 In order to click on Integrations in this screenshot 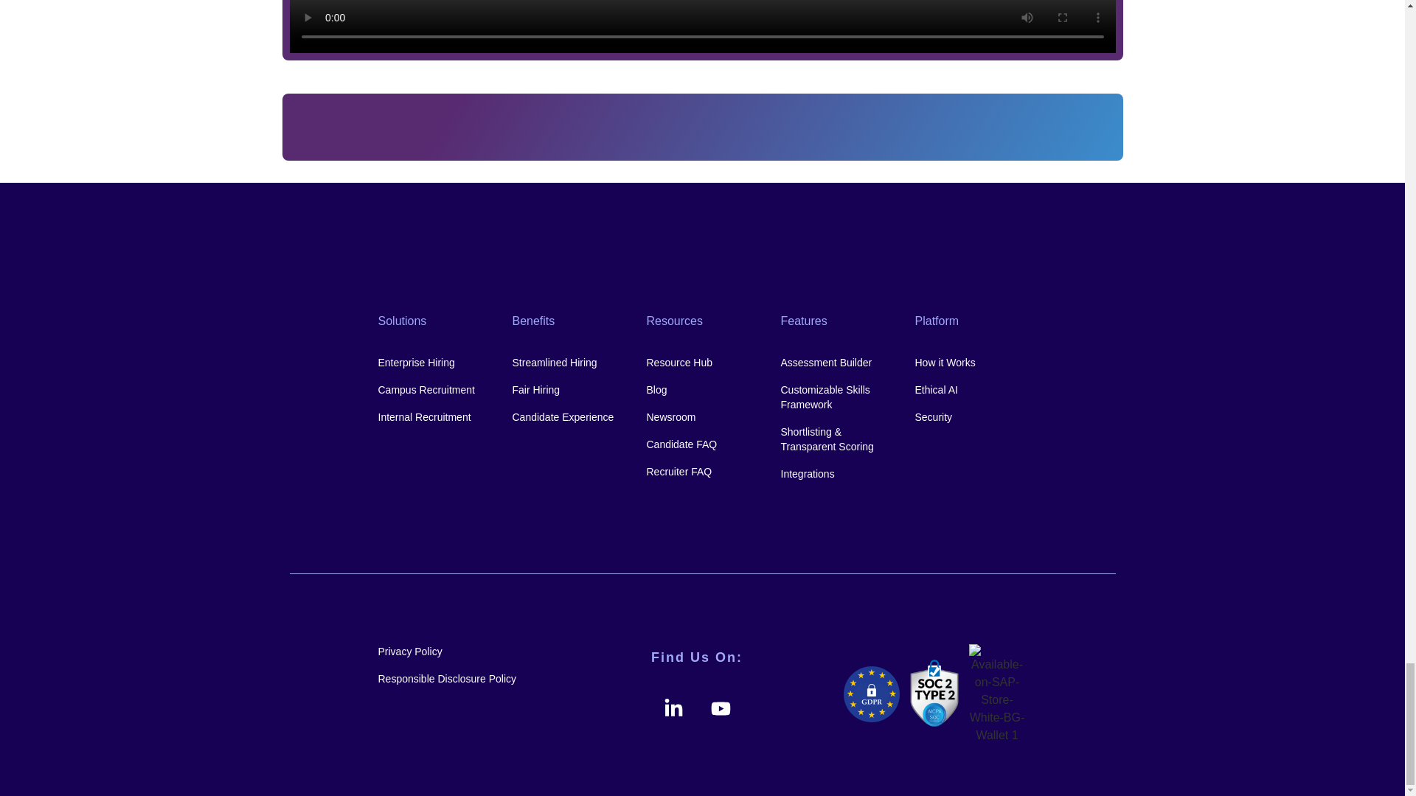, I will do `click(836, 473)`.